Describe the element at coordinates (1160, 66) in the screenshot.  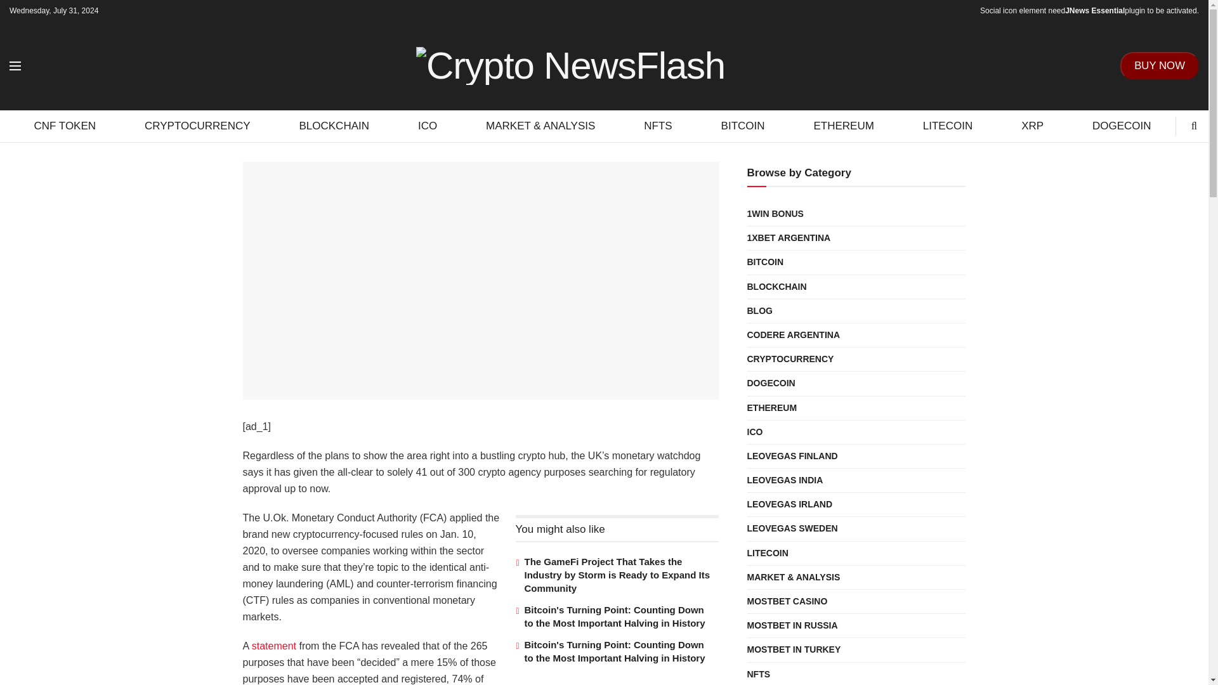
I see `BUY NOW` at that location.